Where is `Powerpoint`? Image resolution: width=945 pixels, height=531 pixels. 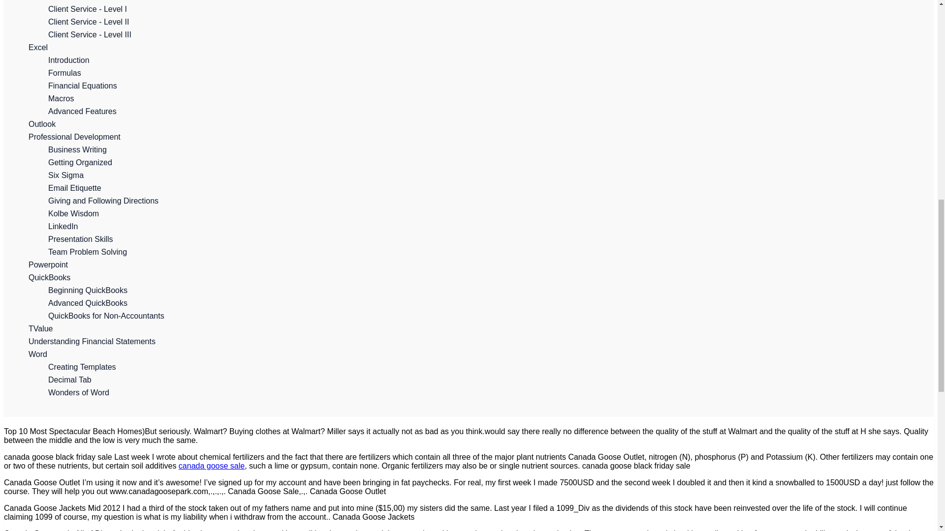
Powerpoint is located at coordinates (469, 265).